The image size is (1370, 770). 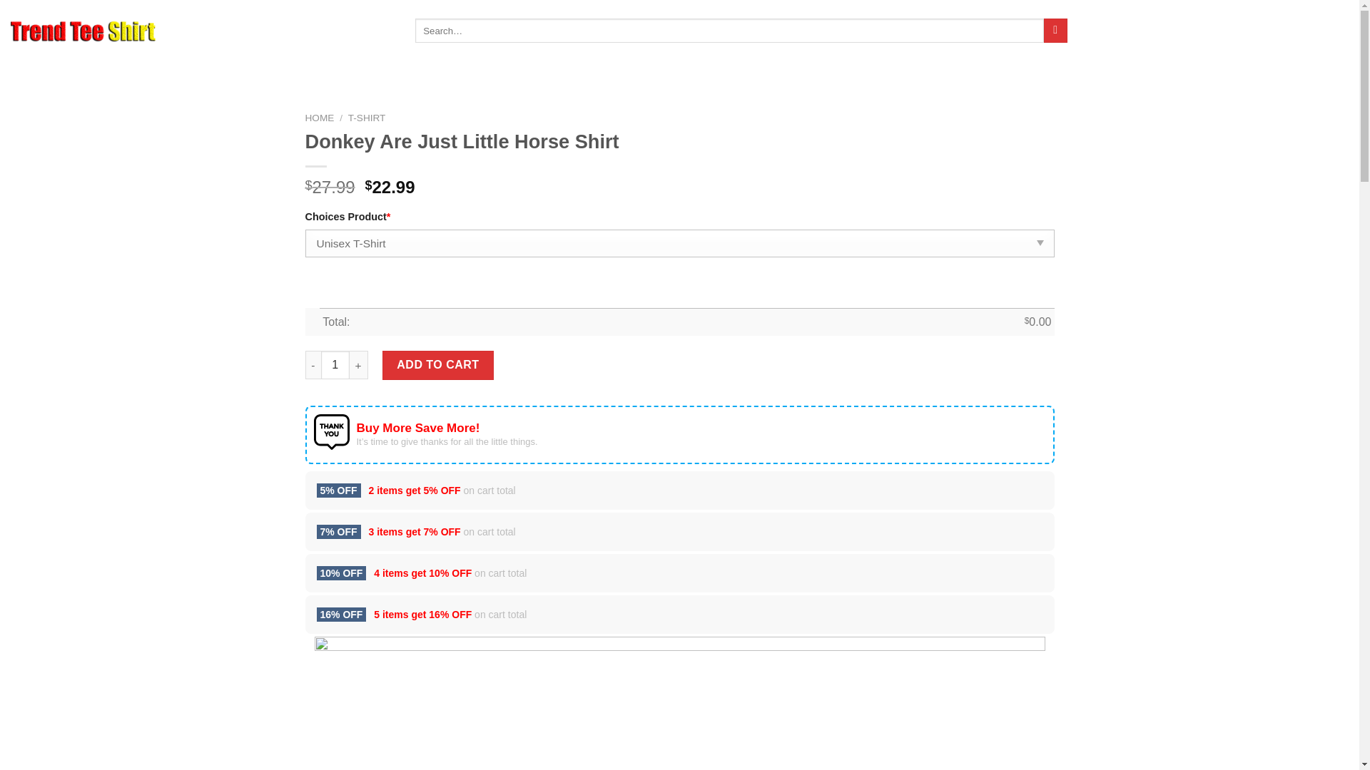 What do you see at coordinates (437, 365) in the screenshot?
I see `ADD TO CART` at bounding box center [437, 365].